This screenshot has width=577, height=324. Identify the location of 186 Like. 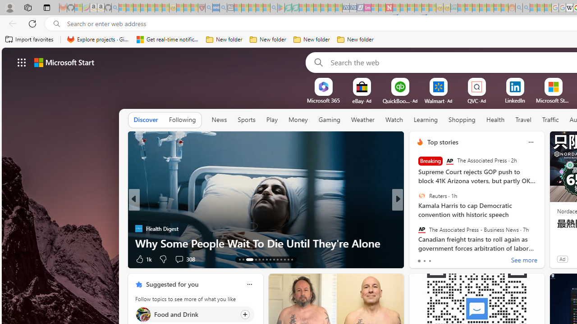
(422, 258).